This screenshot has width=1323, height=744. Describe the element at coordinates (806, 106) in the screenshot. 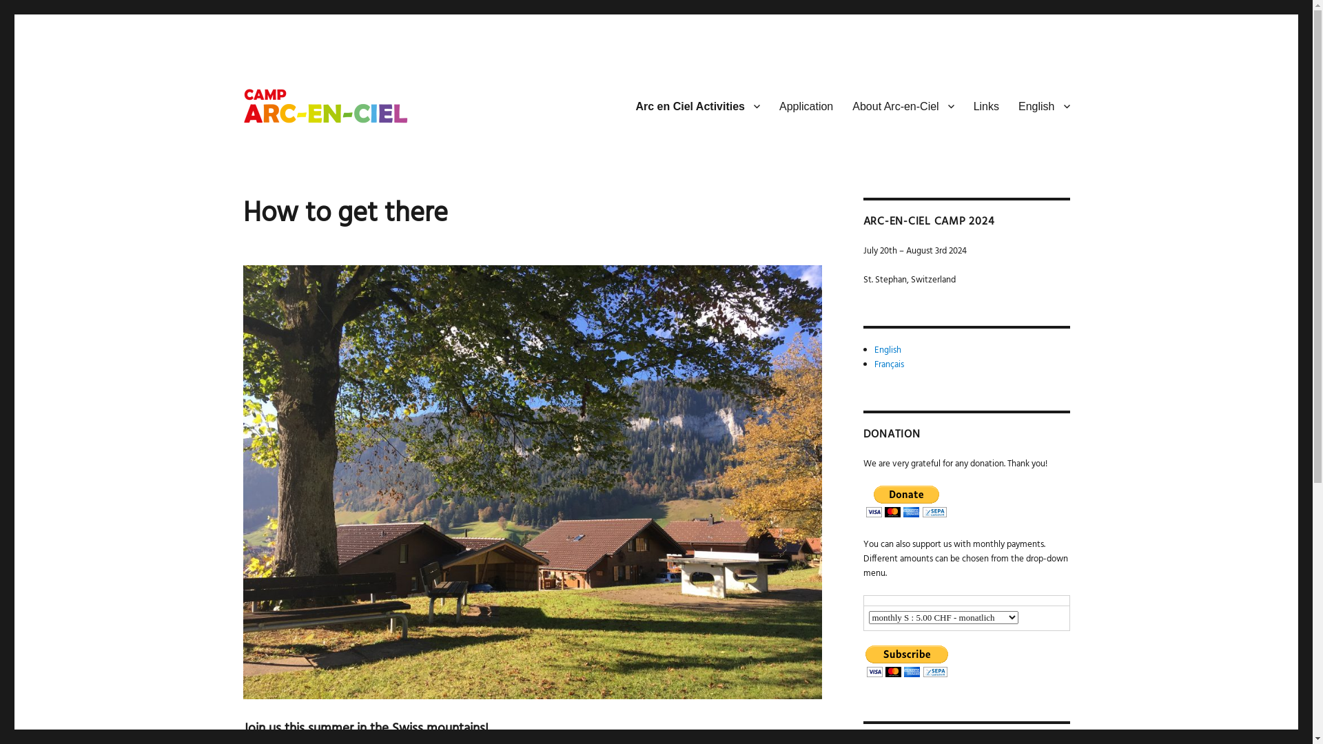

I see `Application` at that location.